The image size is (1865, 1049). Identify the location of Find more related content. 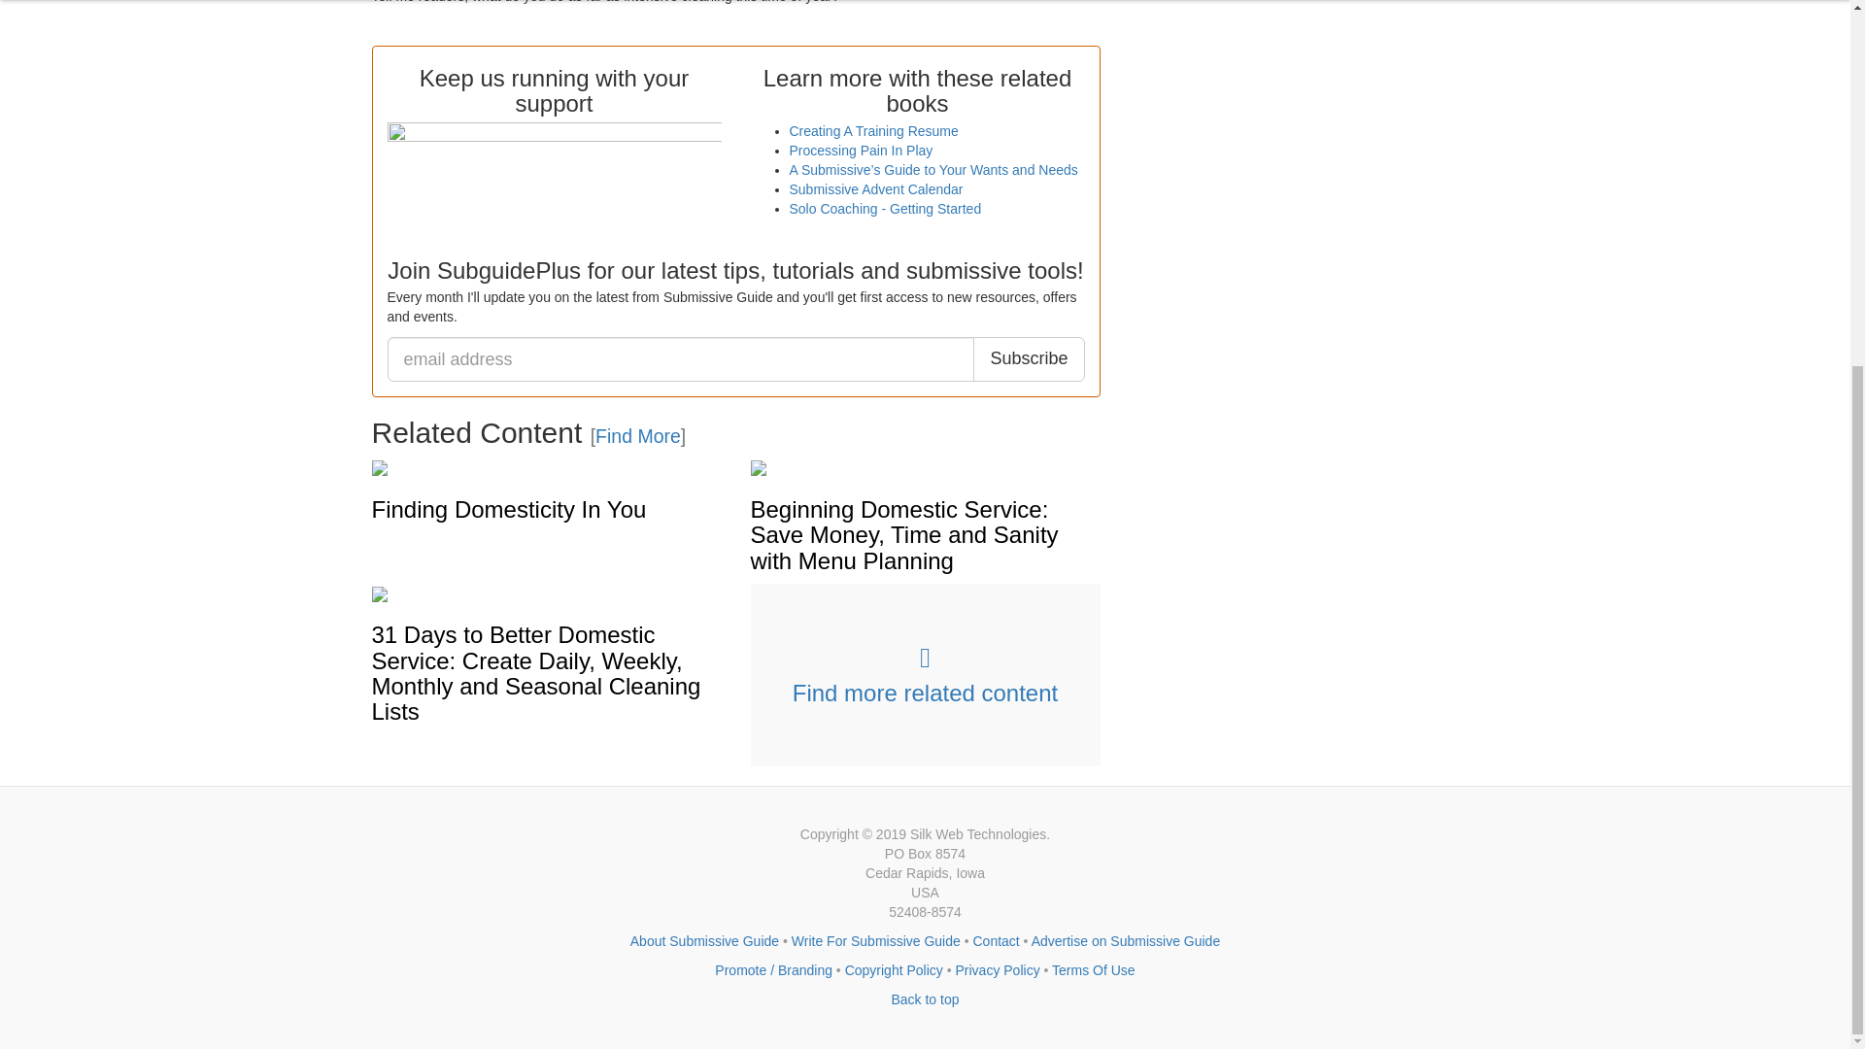
(925, 674).